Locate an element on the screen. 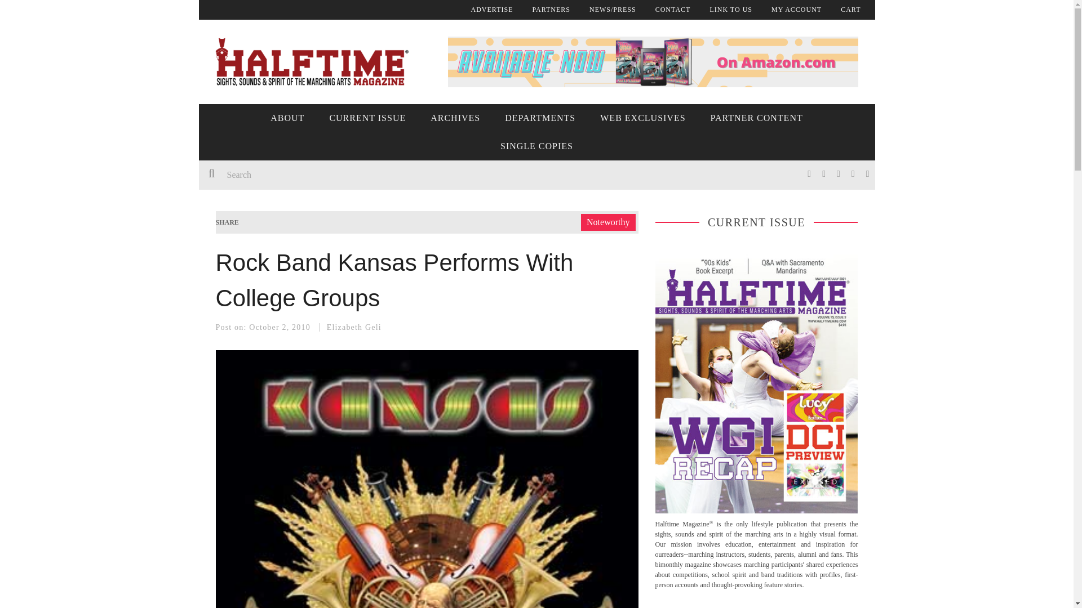 The height and width of the screenshot is (608, 1082). Posts by Elizabeth Geli is located at coordinates (354, 327).